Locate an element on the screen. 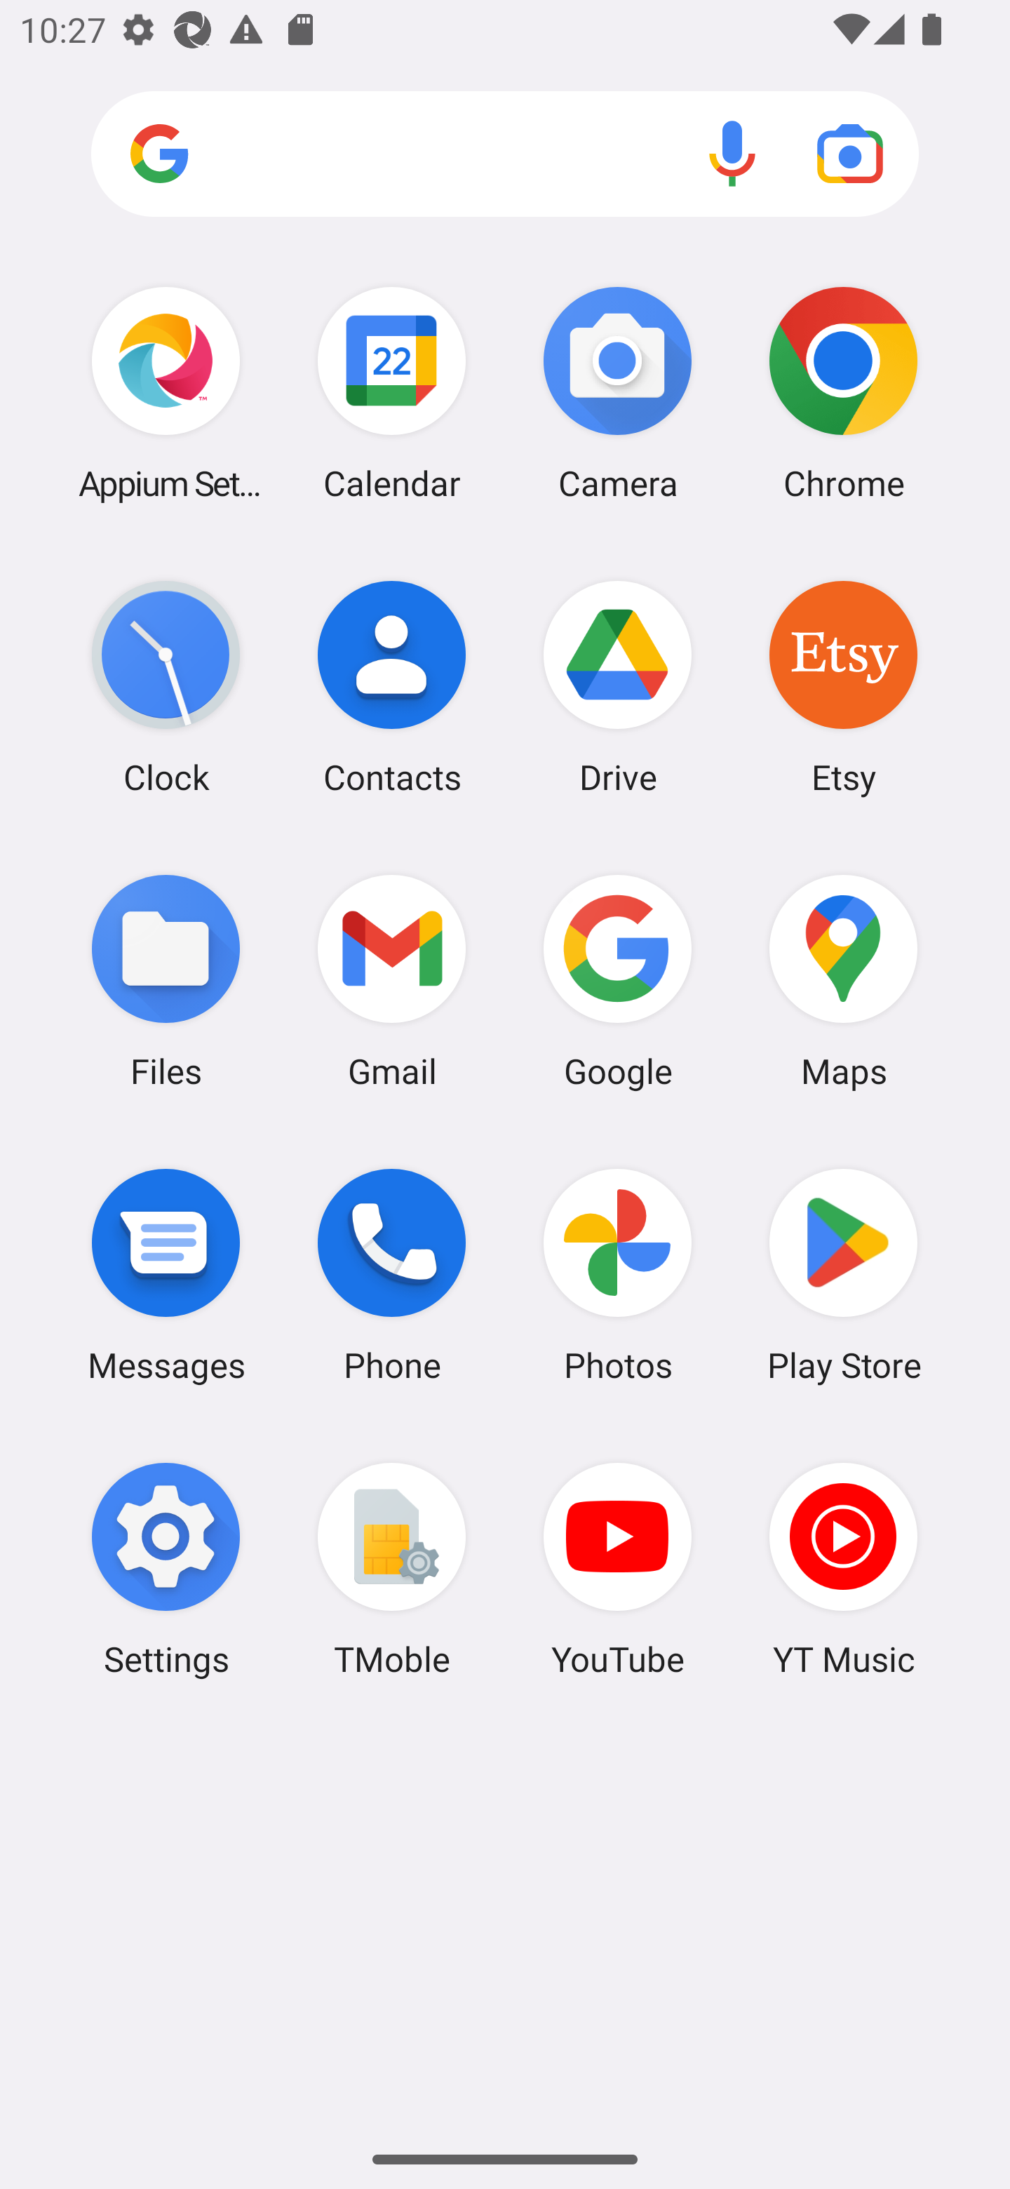  Search apps, web and more is located at coordinates (505, 154).